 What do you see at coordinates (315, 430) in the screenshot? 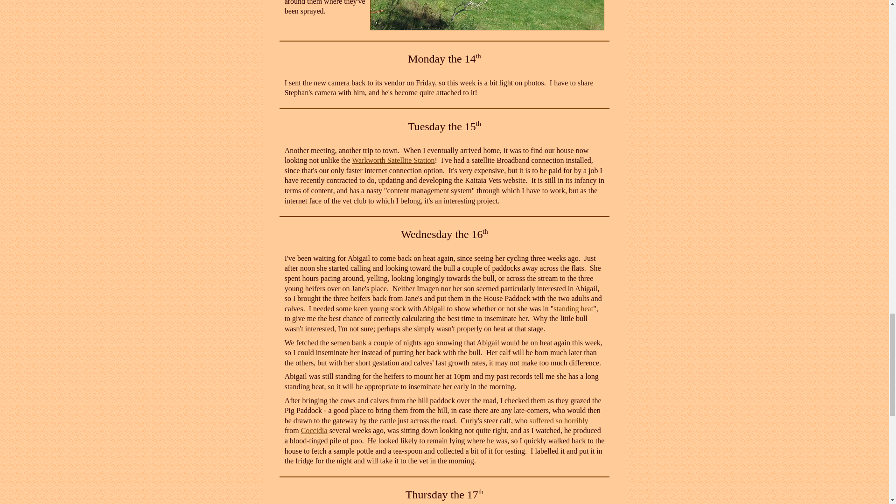
I see `Coccidia` at bounding box center [315, 430].